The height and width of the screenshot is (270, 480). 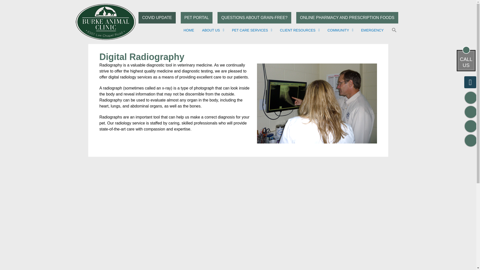 What do you see at coordinates (213, 30) in the screenshot?
I see `ABOUT US` at bounding box center [213, 30].